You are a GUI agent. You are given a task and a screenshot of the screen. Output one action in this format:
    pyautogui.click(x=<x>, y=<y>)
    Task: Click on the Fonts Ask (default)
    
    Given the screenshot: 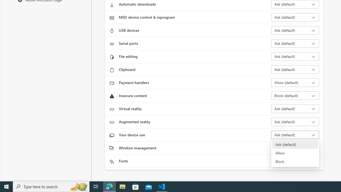 What is the action you would take?
    pyautogui.click(x=295, y=161)
    